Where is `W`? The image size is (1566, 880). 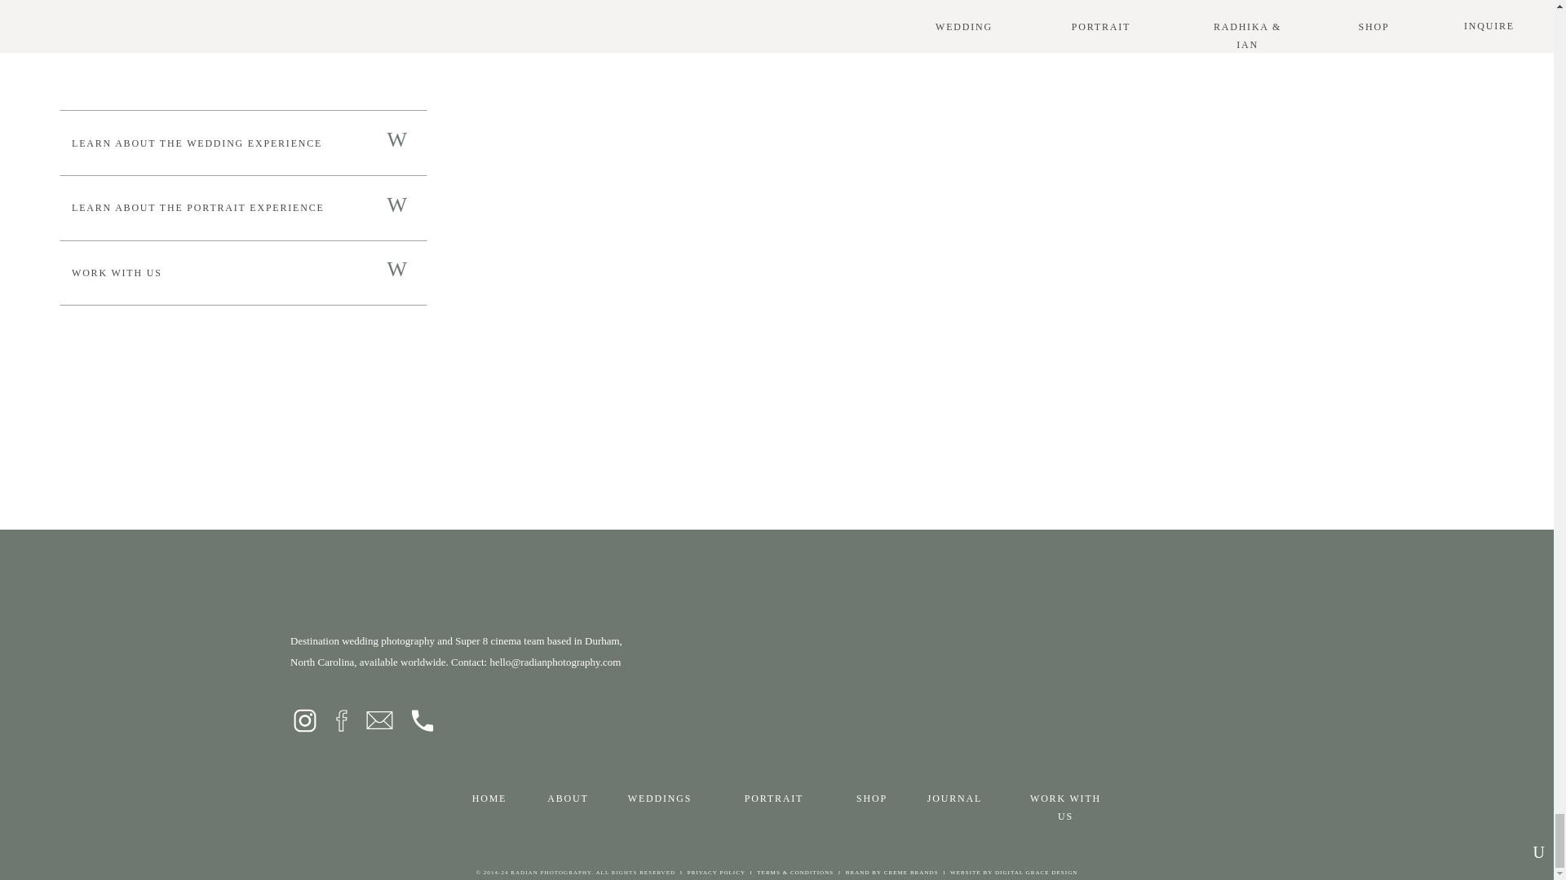 W is located at coordinates (390, 273).